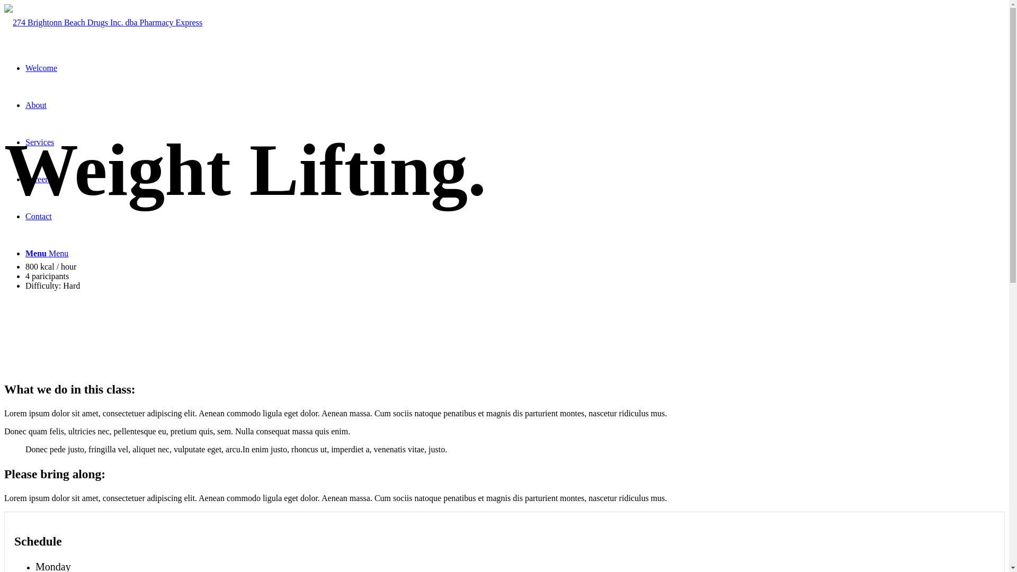 The width and height of the screenshot is (1017, 572). I want to click on Services, so click(40, 142).